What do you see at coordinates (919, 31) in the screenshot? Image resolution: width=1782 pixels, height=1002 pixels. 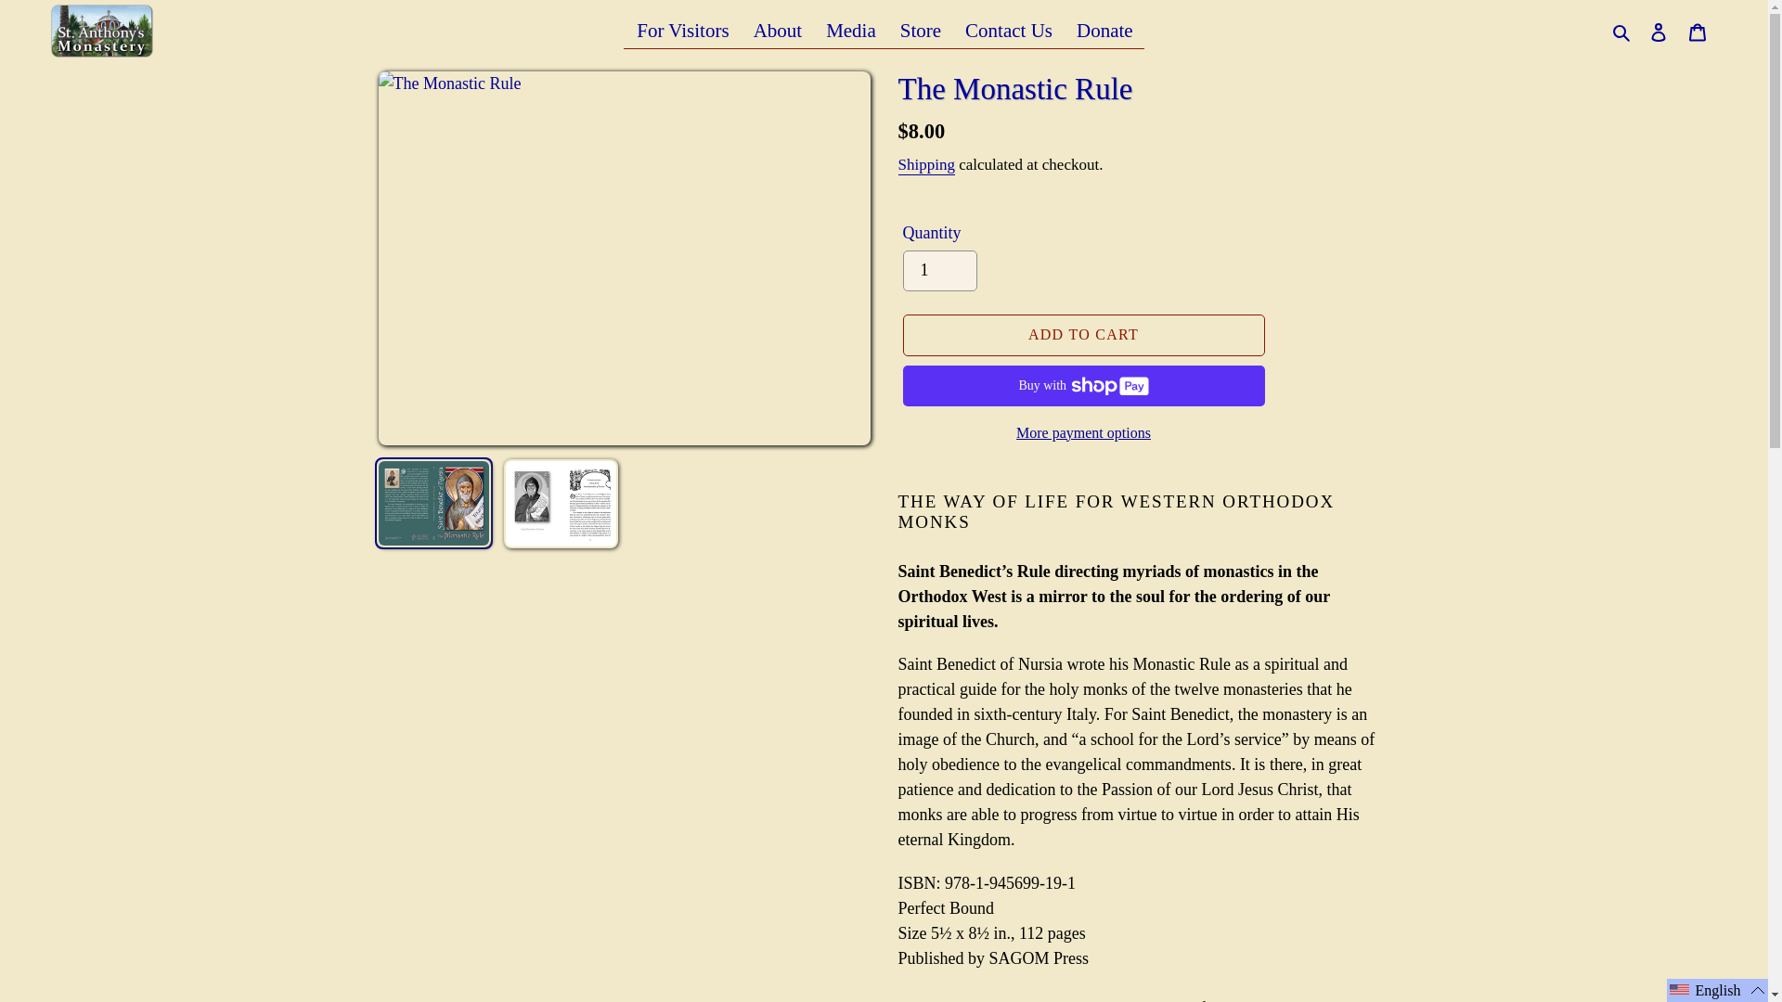 I see `Store` at bounding box center [919, 31].